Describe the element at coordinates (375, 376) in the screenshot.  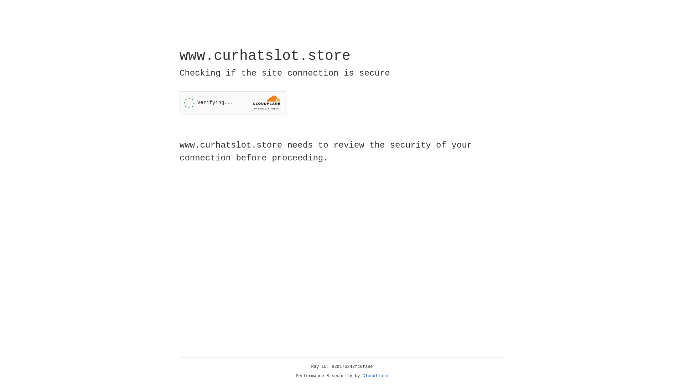
I see `Cloudflare` at that location.